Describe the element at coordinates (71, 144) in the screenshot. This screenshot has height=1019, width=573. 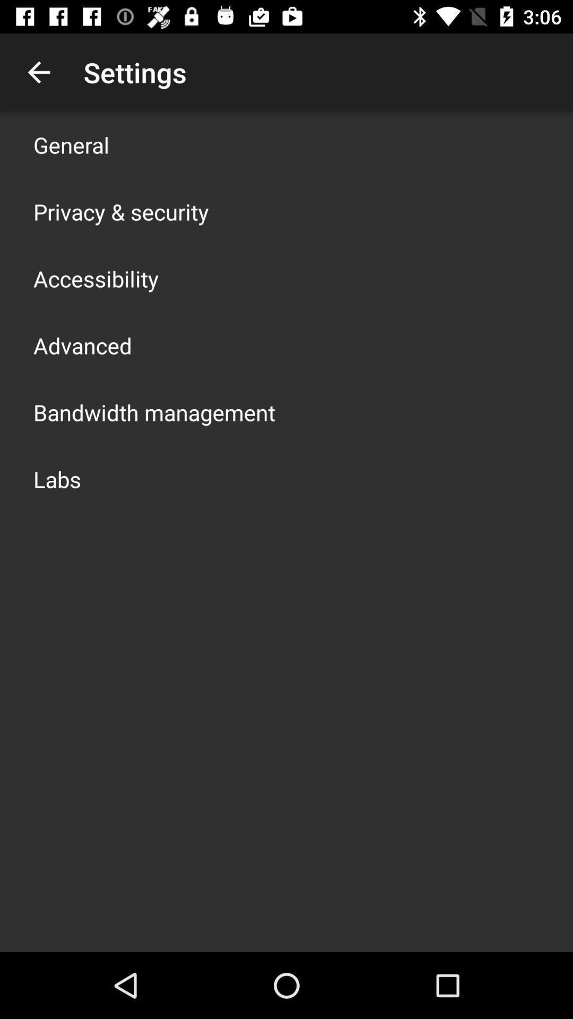
I see `swipe until general` at that location.